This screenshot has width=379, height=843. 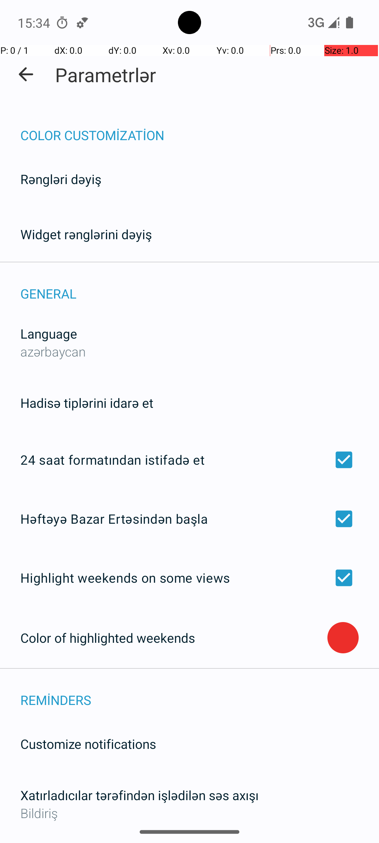 I want to click on Bildiriş, so click(x=189, y=813).